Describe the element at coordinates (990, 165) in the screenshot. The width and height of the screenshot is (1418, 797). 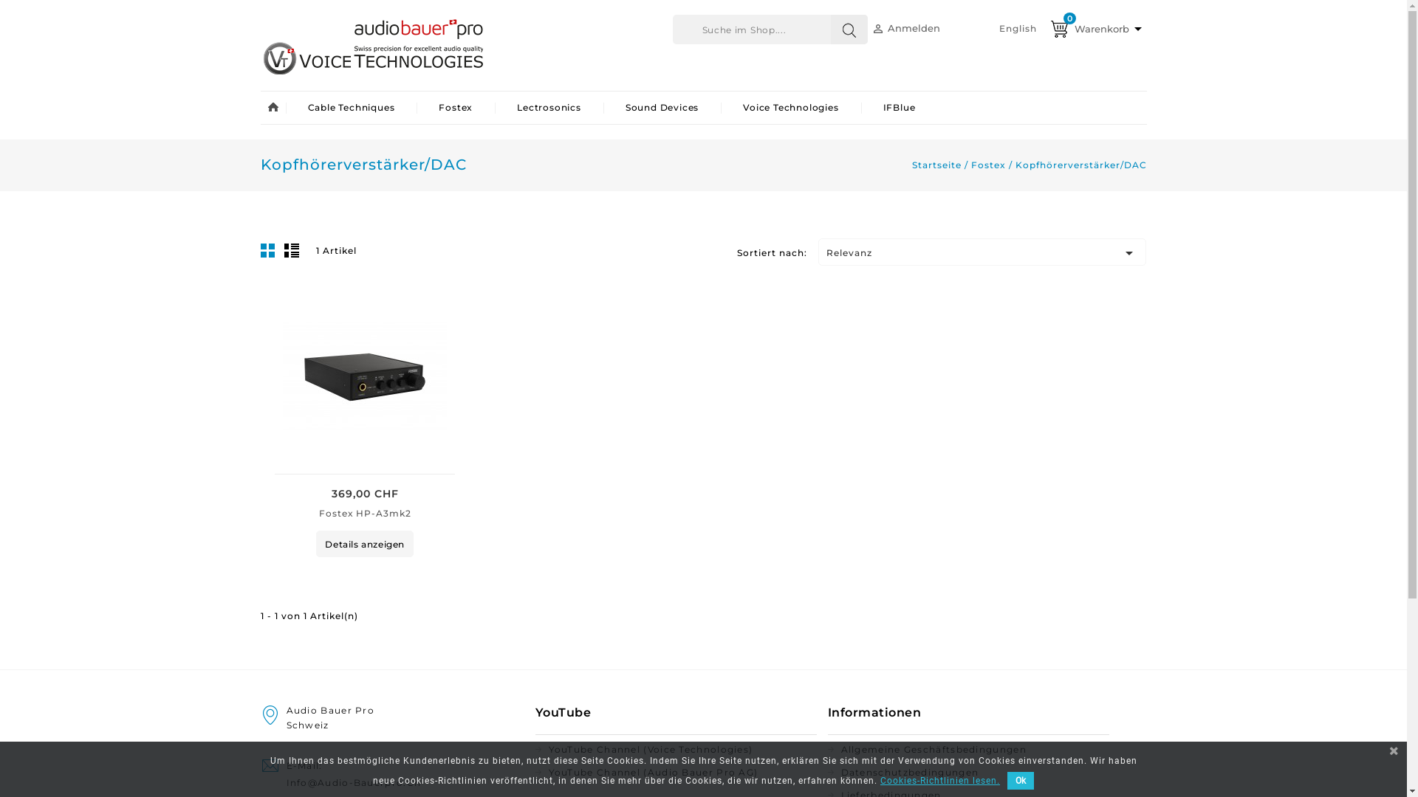
I see `Fostex` at that location.